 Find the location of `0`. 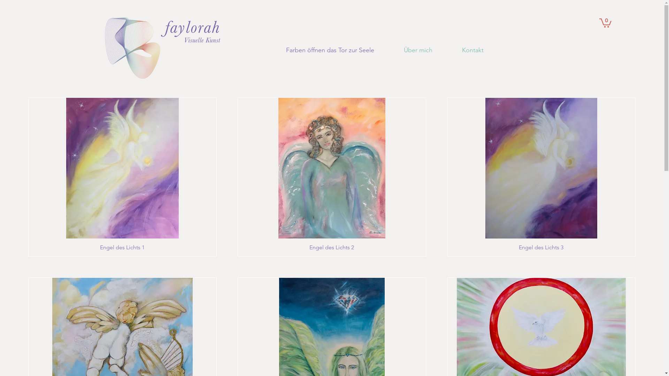

0 is located at coordinates (606, 22).